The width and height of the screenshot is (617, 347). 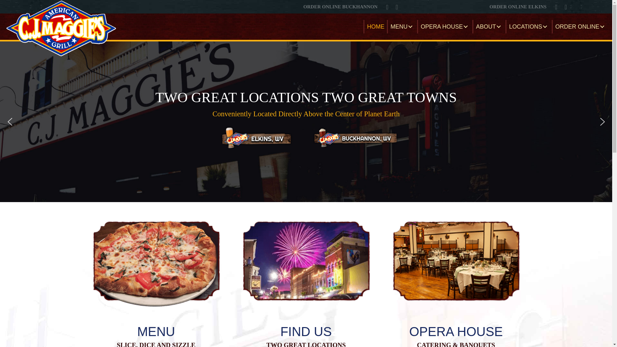 What do you see at coordinates (375, 26) in the screenshot?
I see `HOME` at bounding box center [375, 26].